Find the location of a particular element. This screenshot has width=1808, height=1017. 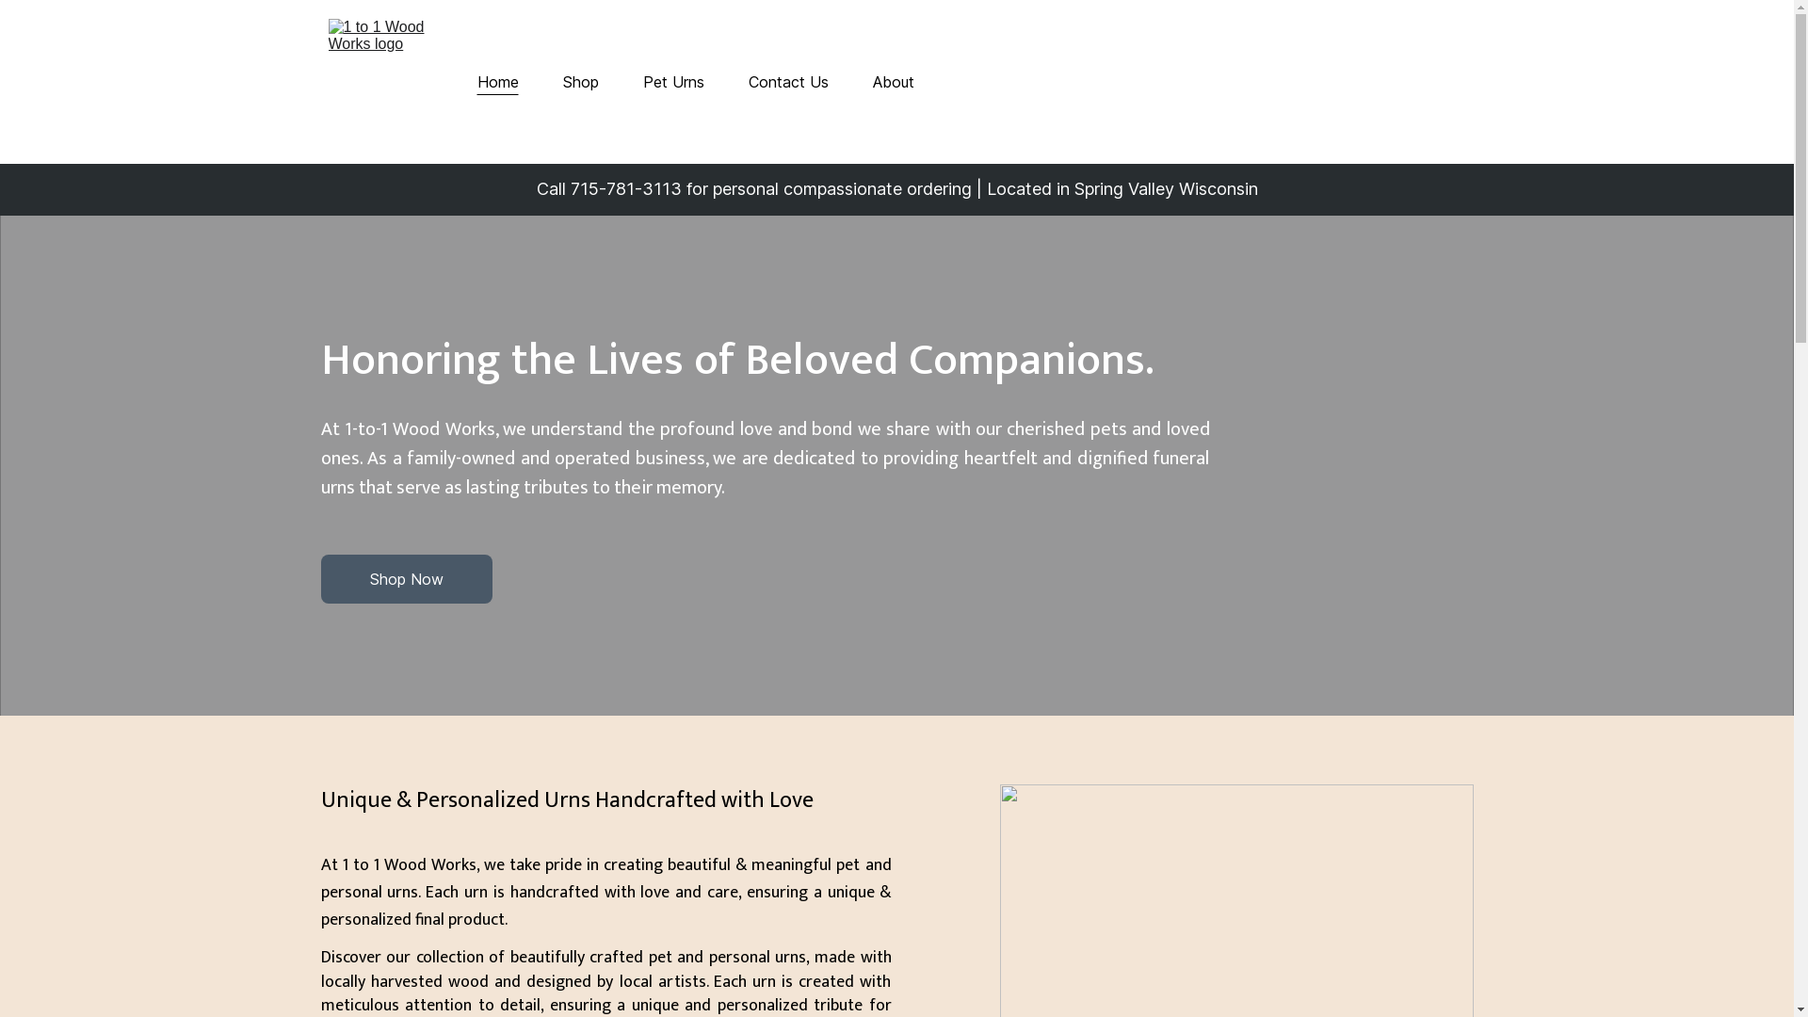

Pet Urns is located at coordinates (672, 82).